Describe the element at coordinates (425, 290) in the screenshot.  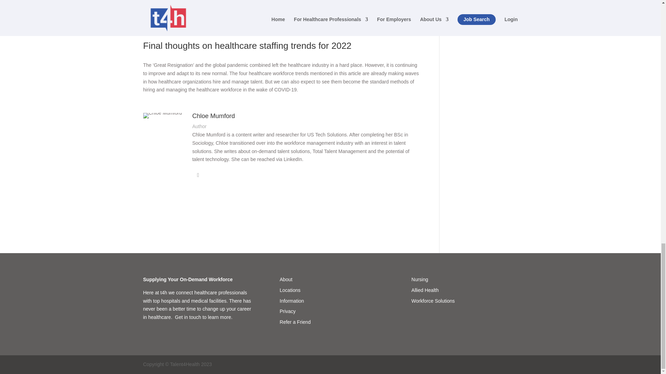
I see `Allied Health` at that location.